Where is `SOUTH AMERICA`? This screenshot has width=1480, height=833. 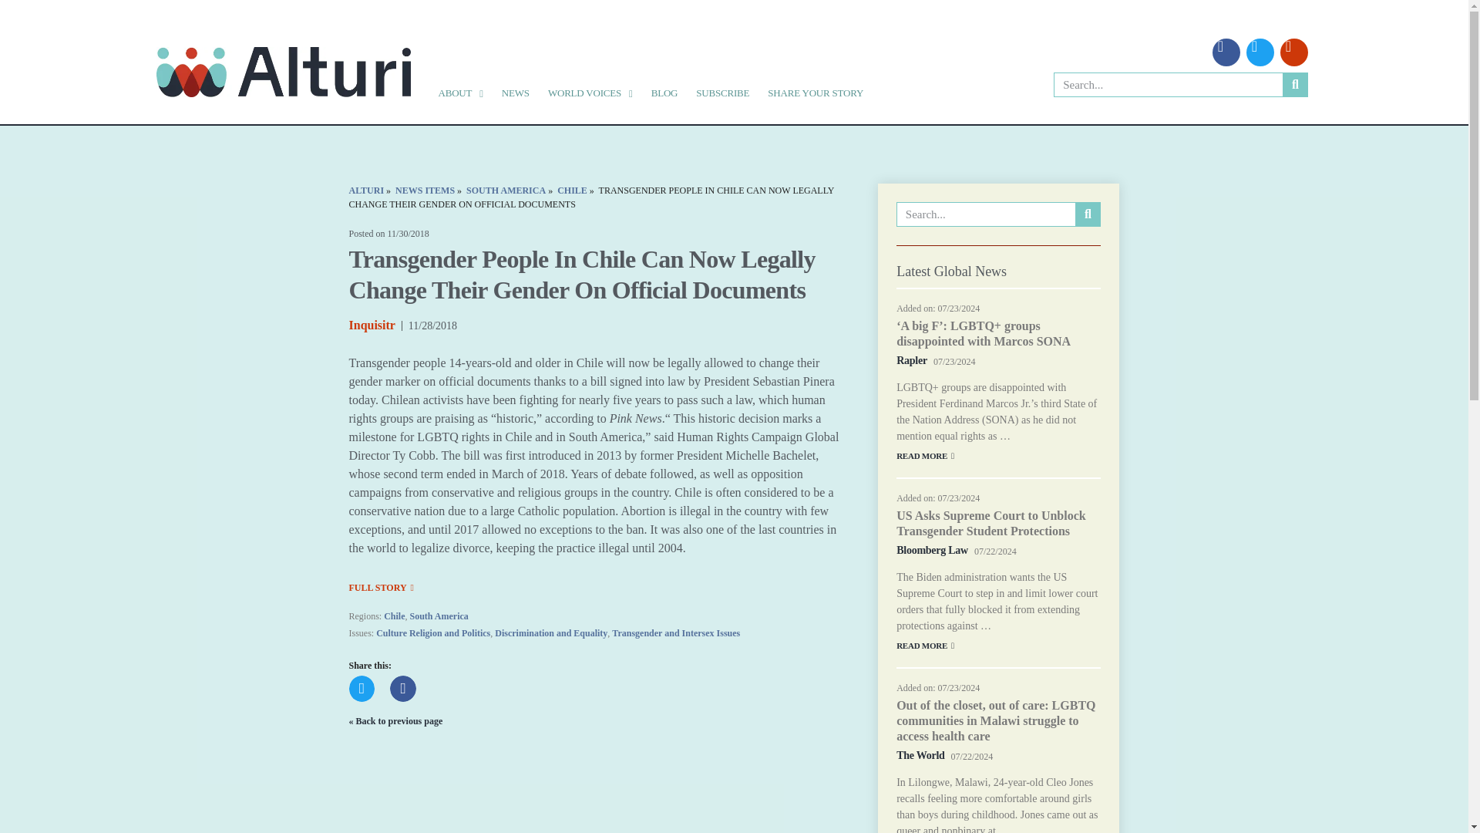 SOUTH AMERICA is located at coordinates (506, 190).